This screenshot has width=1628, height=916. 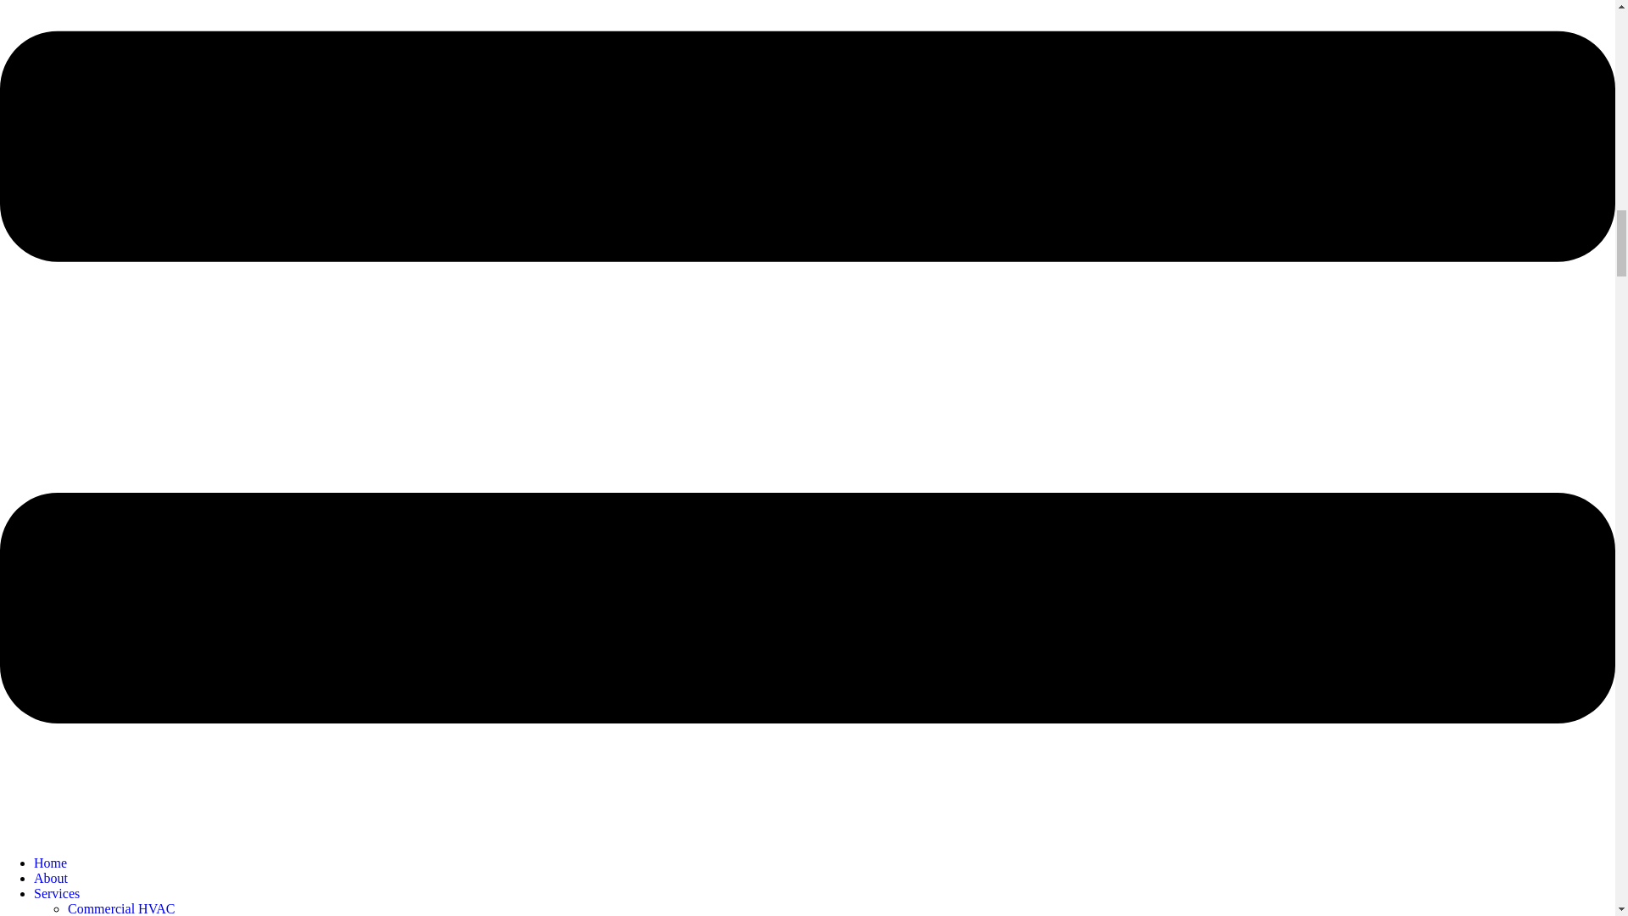 What do you see at coordinates (51, 879) in the screenshot?
I see `About` at bounding box center [51, 879].